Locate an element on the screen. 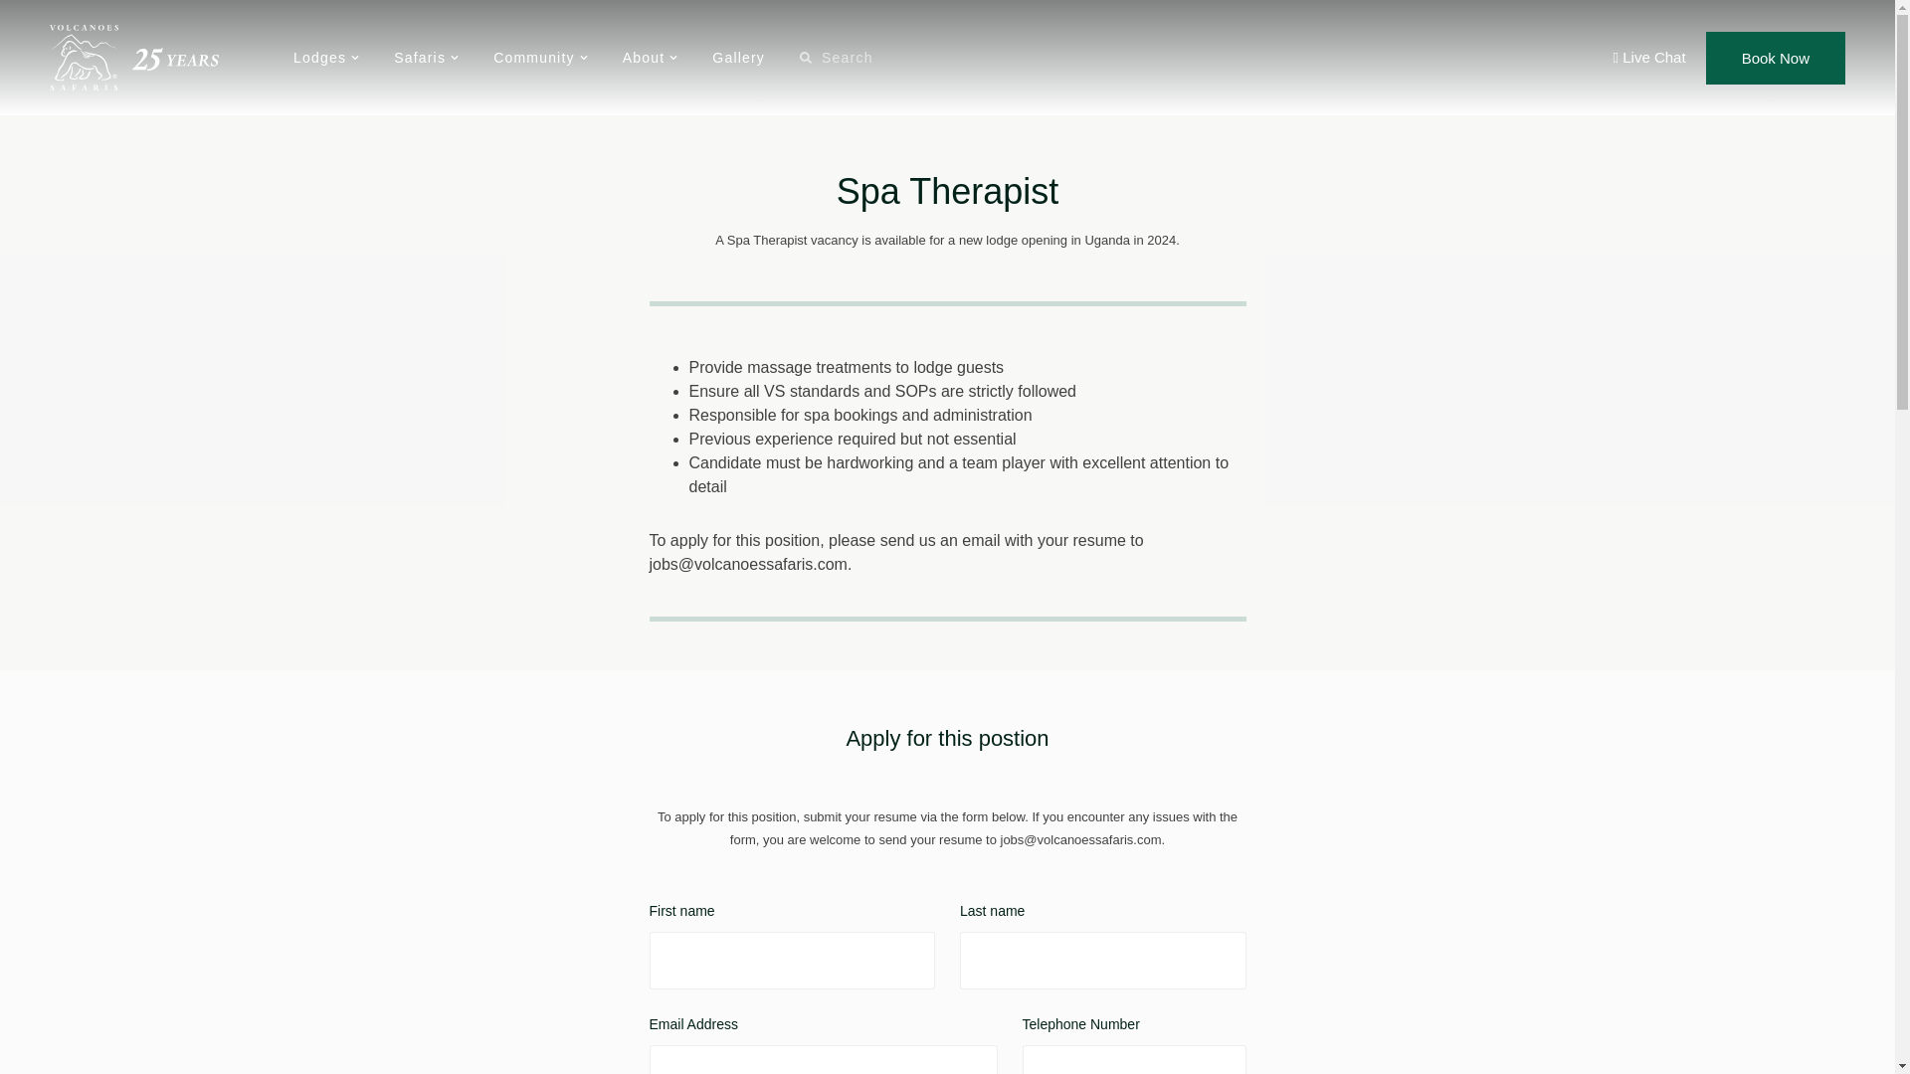  Community is located at coordinates (540, 58).